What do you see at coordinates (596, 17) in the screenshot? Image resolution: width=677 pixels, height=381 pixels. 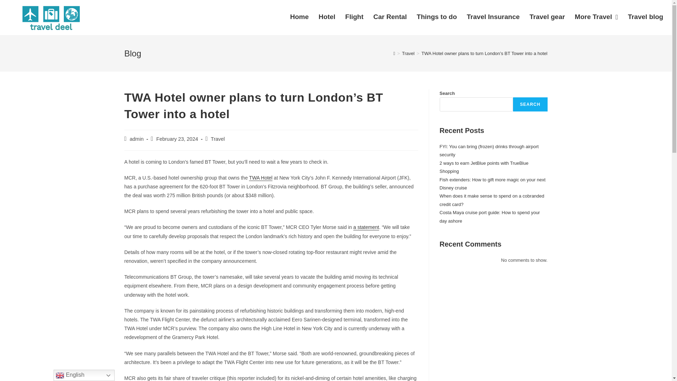 I see `More Travel` at bounding box center [596, 17].